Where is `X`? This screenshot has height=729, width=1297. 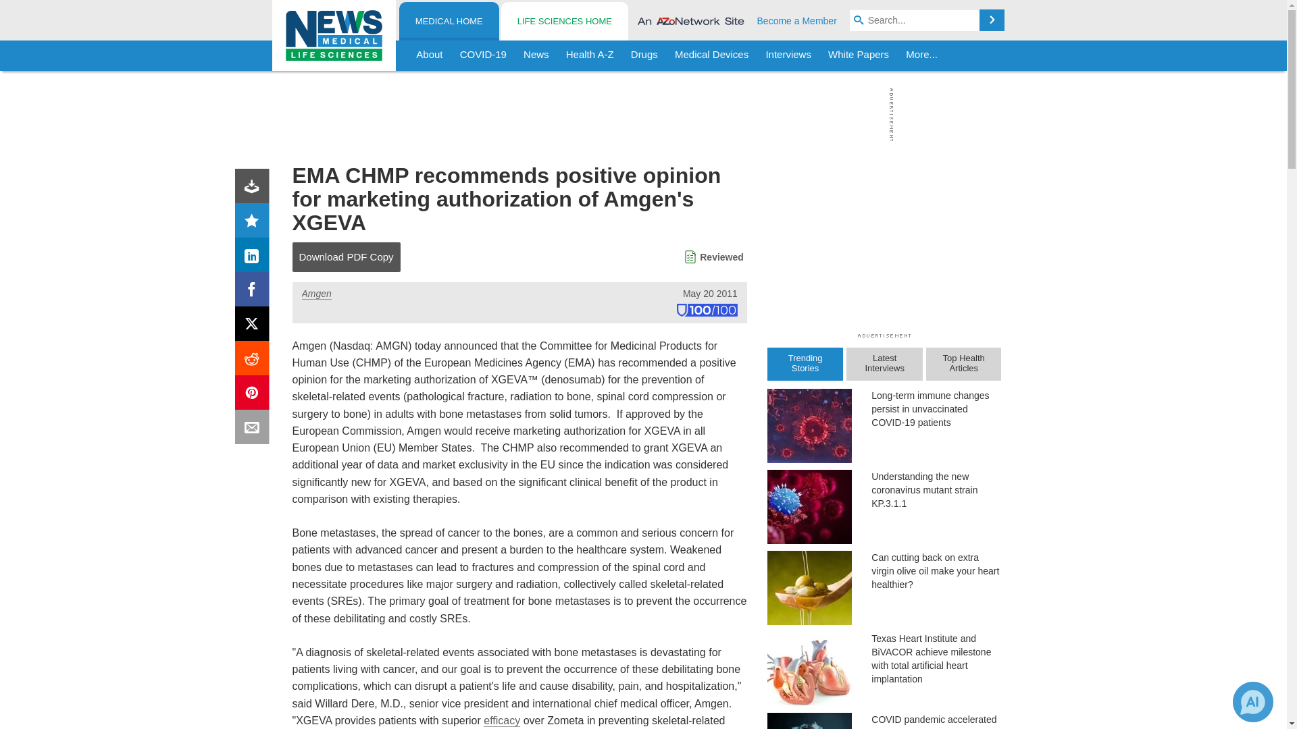
X is located at coordinates (255, 327).